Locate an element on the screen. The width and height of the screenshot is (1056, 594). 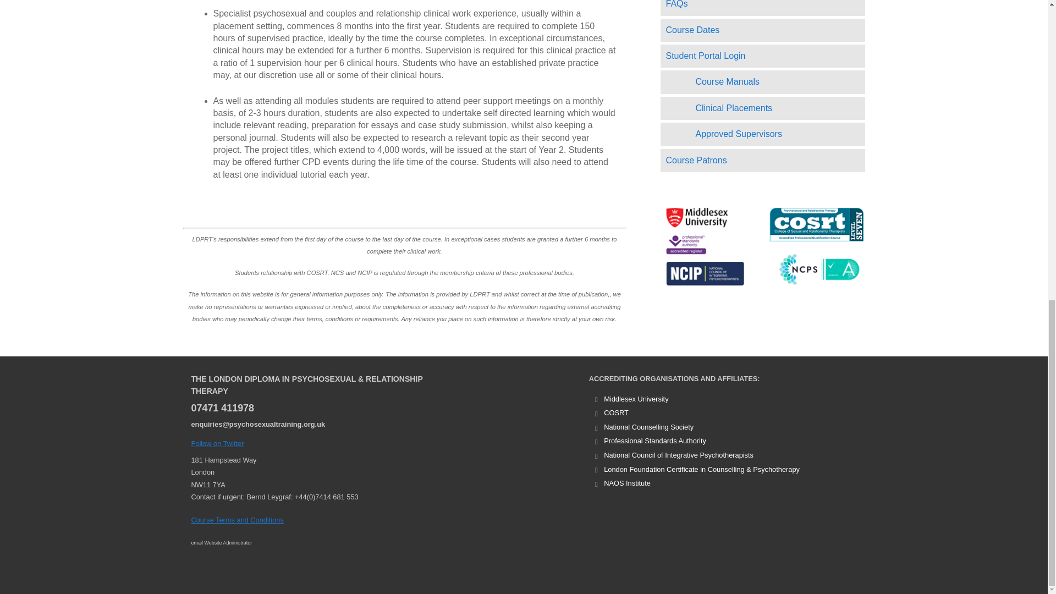
Enquiries is located at coordinates (258, 424).